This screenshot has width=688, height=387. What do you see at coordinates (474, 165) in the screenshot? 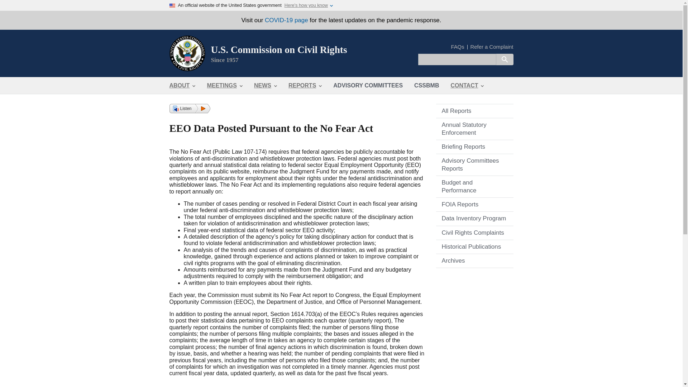
I see `Advisory Committees Reports` at bounding box center [474, 165].